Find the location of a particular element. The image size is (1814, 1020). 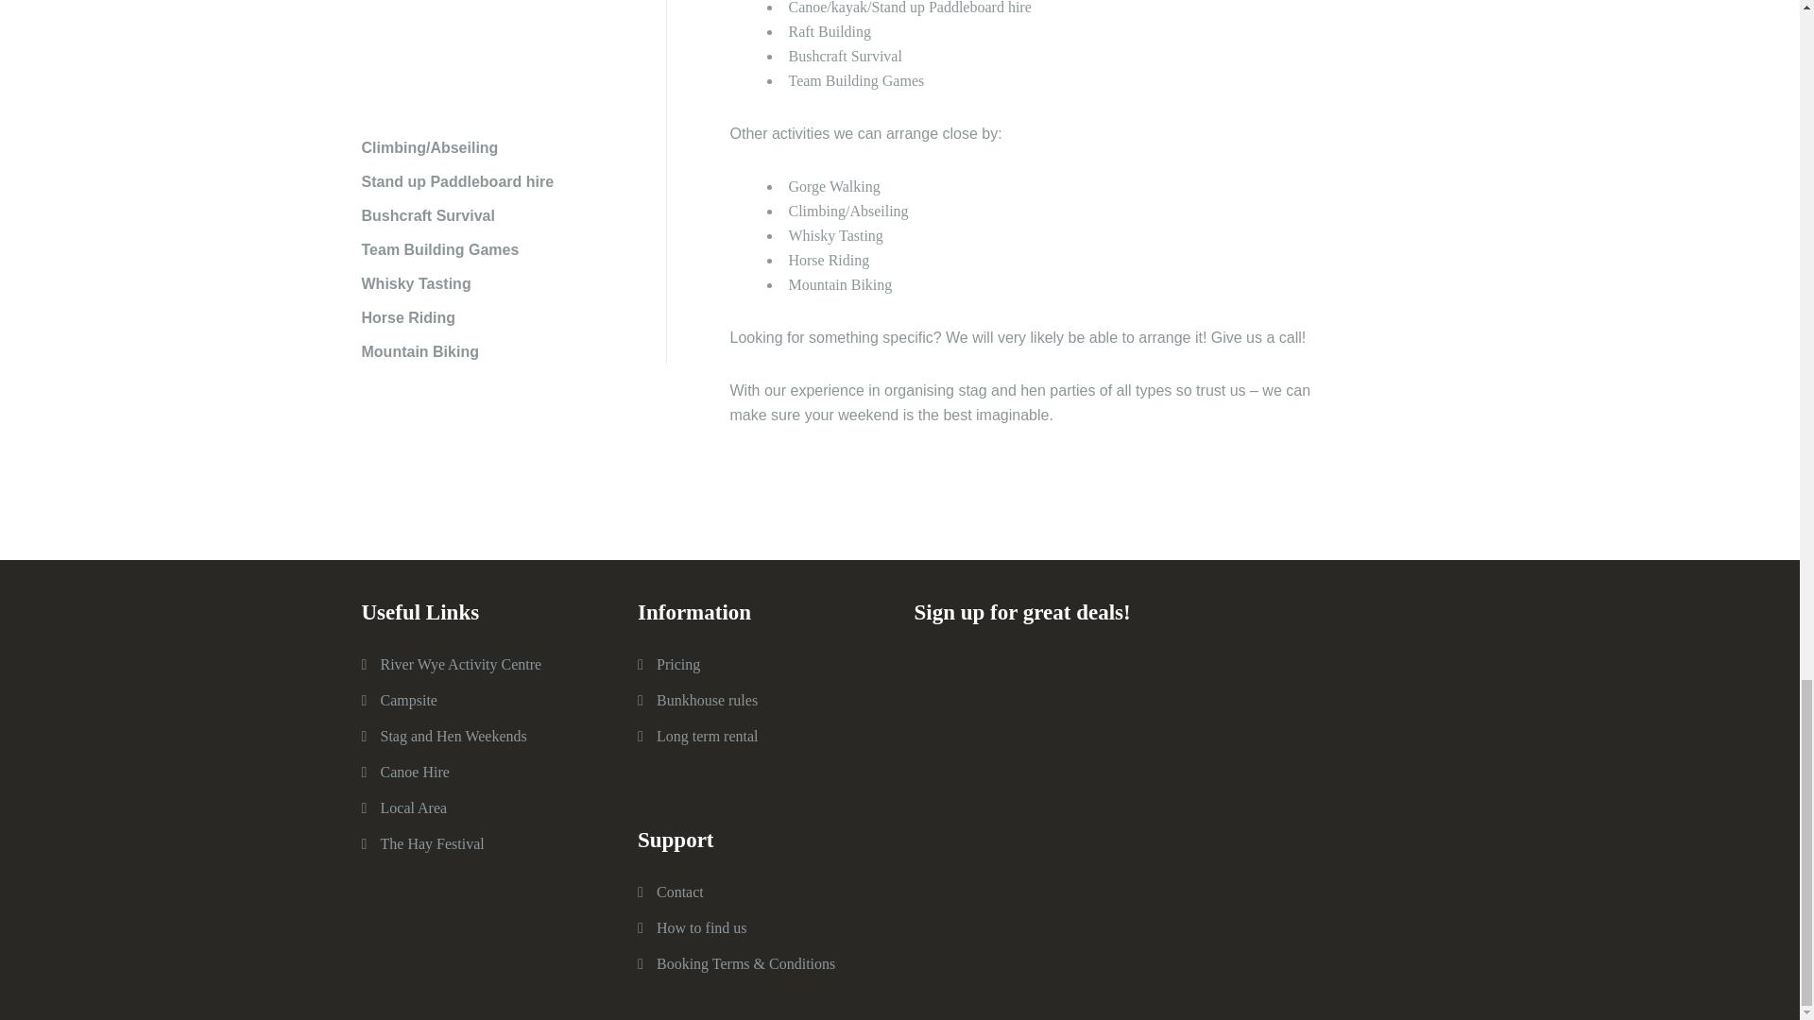

Campsite is located at coordinates (408, 700).